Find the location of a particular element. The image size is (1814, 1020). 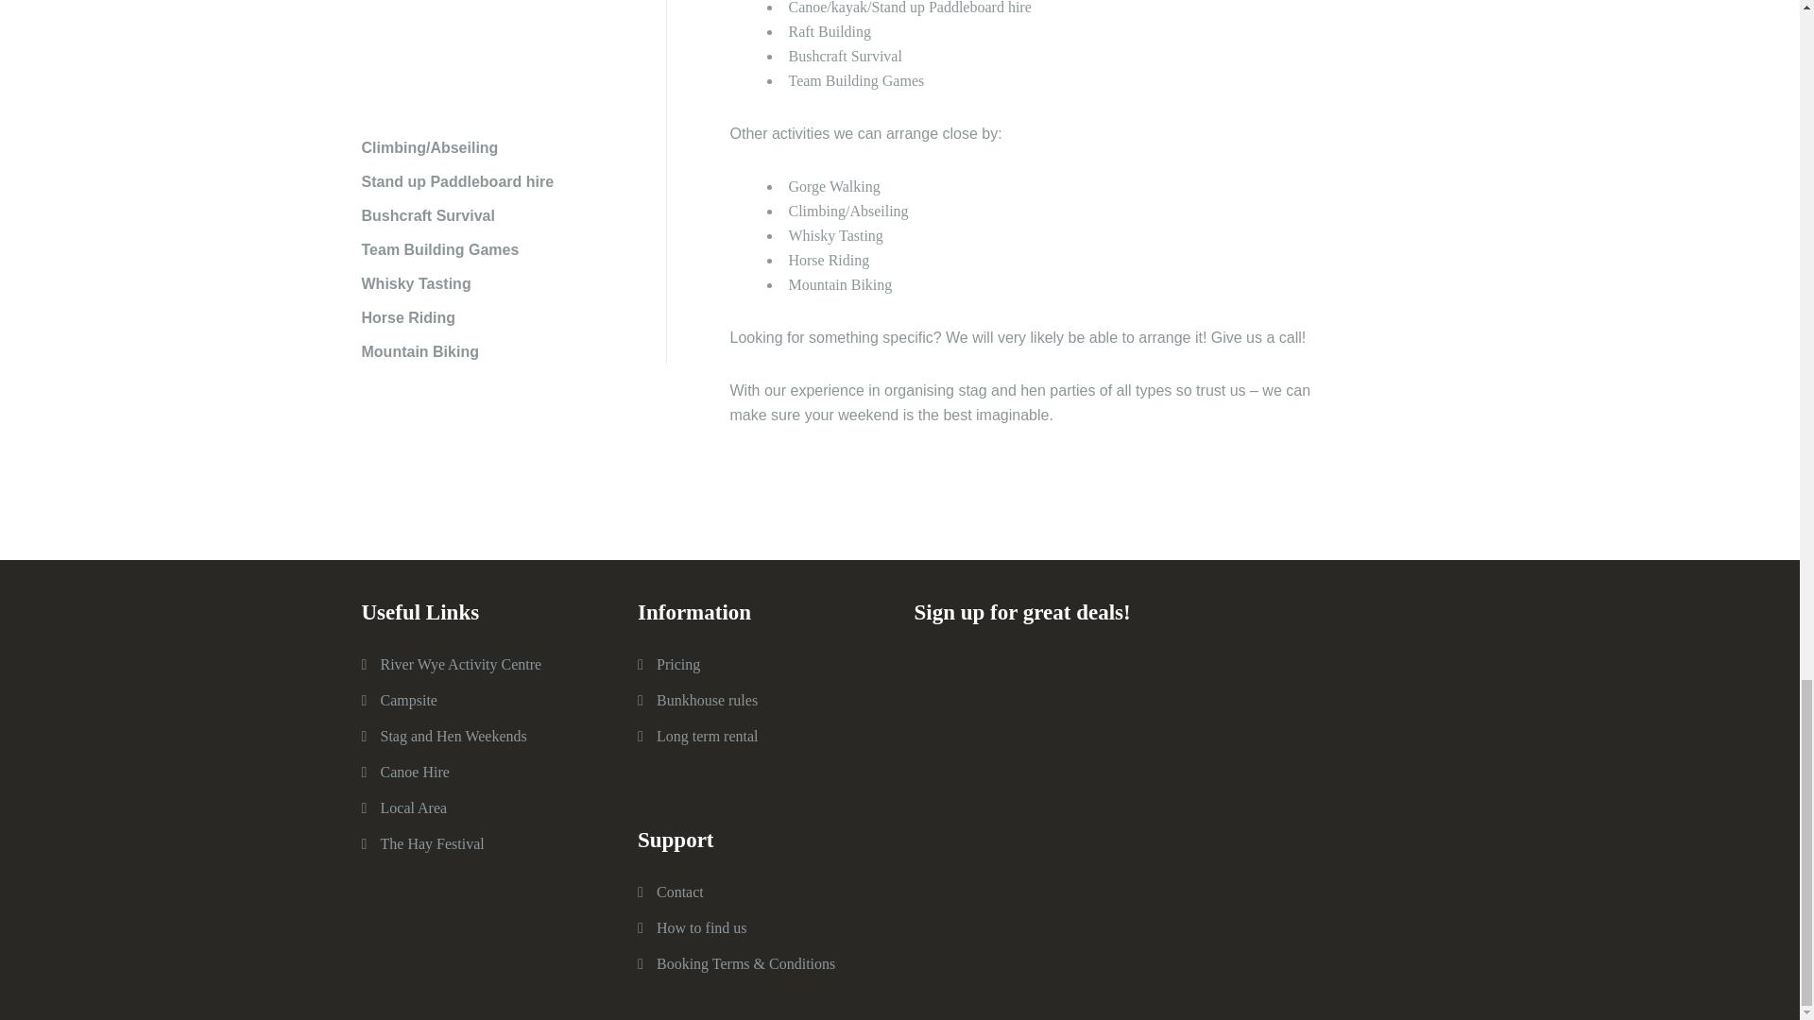

Campsite is located at coordinates (408, 700).